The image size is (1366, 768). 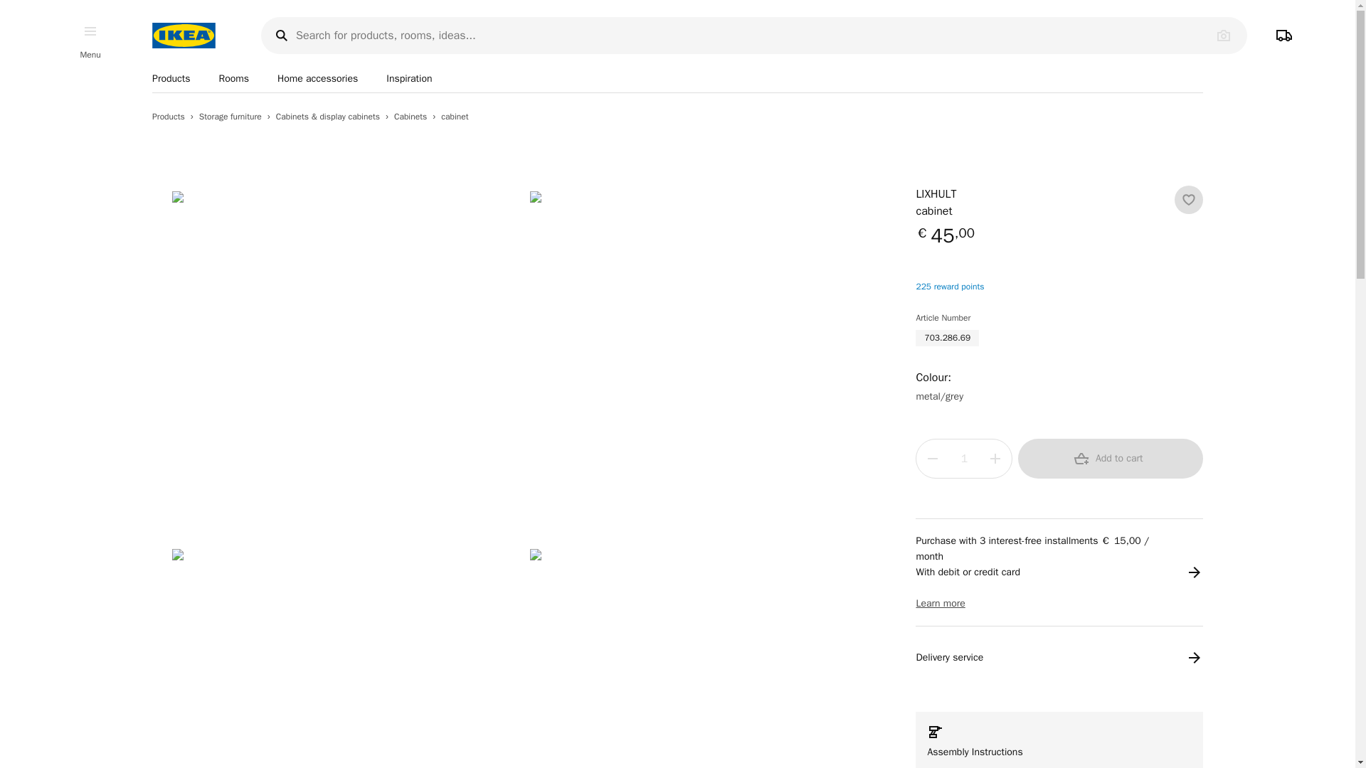 I want to click on 1, so click(x=963, y=458).